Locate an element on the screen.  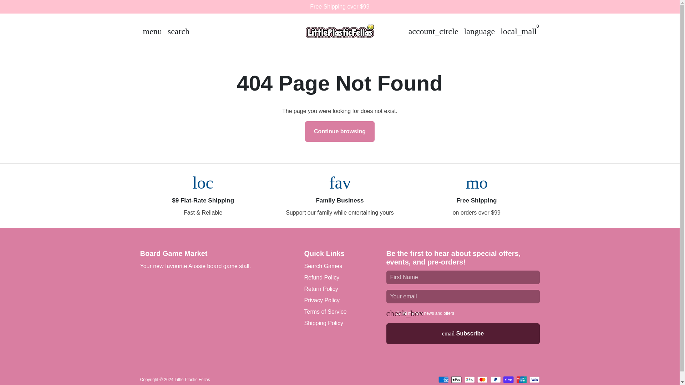
search is located at coordinates (178, 31).